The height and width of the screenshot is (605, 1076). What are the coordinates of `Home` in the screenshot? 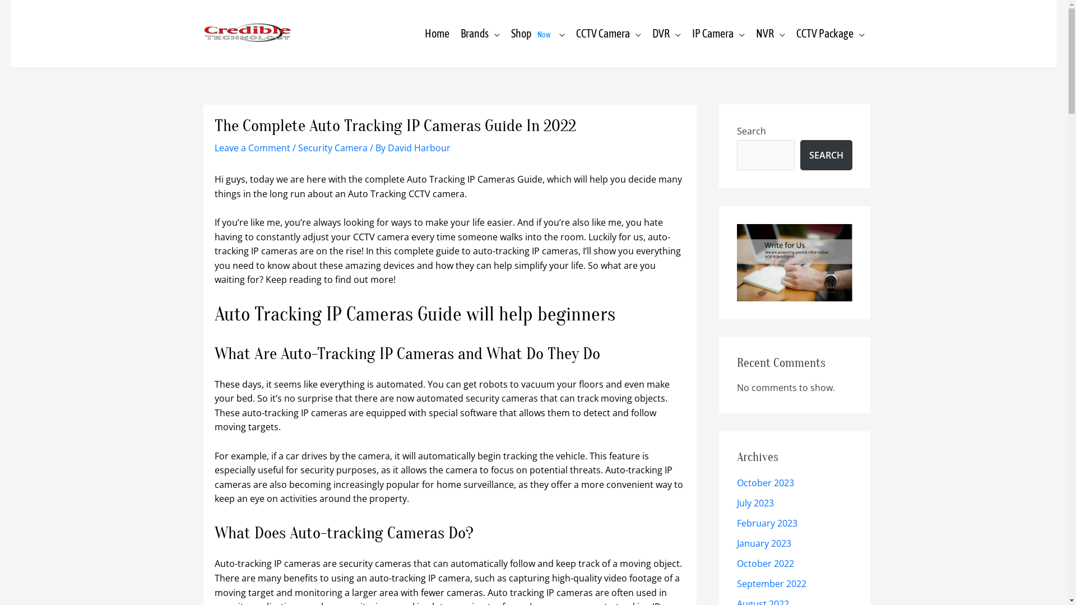 It's located at (437, 34).